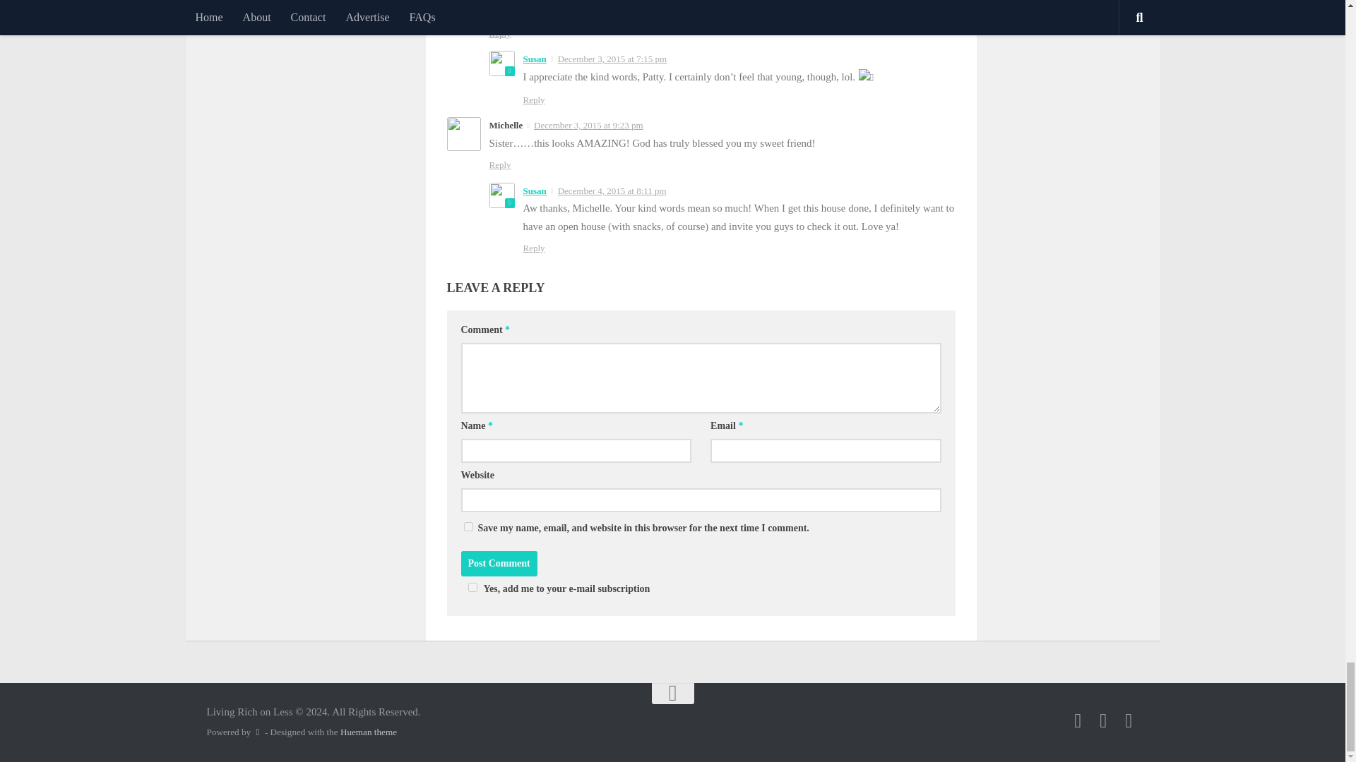 This screenshot has height=762, width=1356. What do you see at coordinates (257, 732) in the screenshot?
I see `Powered by WordPress` at bounding box center [257, 732].